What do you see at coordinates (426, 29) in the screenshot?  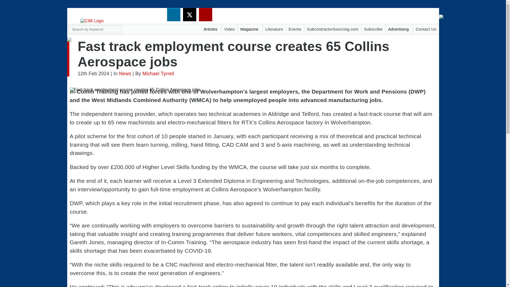 I see `Contact Us` at bounding box center [426, 29].